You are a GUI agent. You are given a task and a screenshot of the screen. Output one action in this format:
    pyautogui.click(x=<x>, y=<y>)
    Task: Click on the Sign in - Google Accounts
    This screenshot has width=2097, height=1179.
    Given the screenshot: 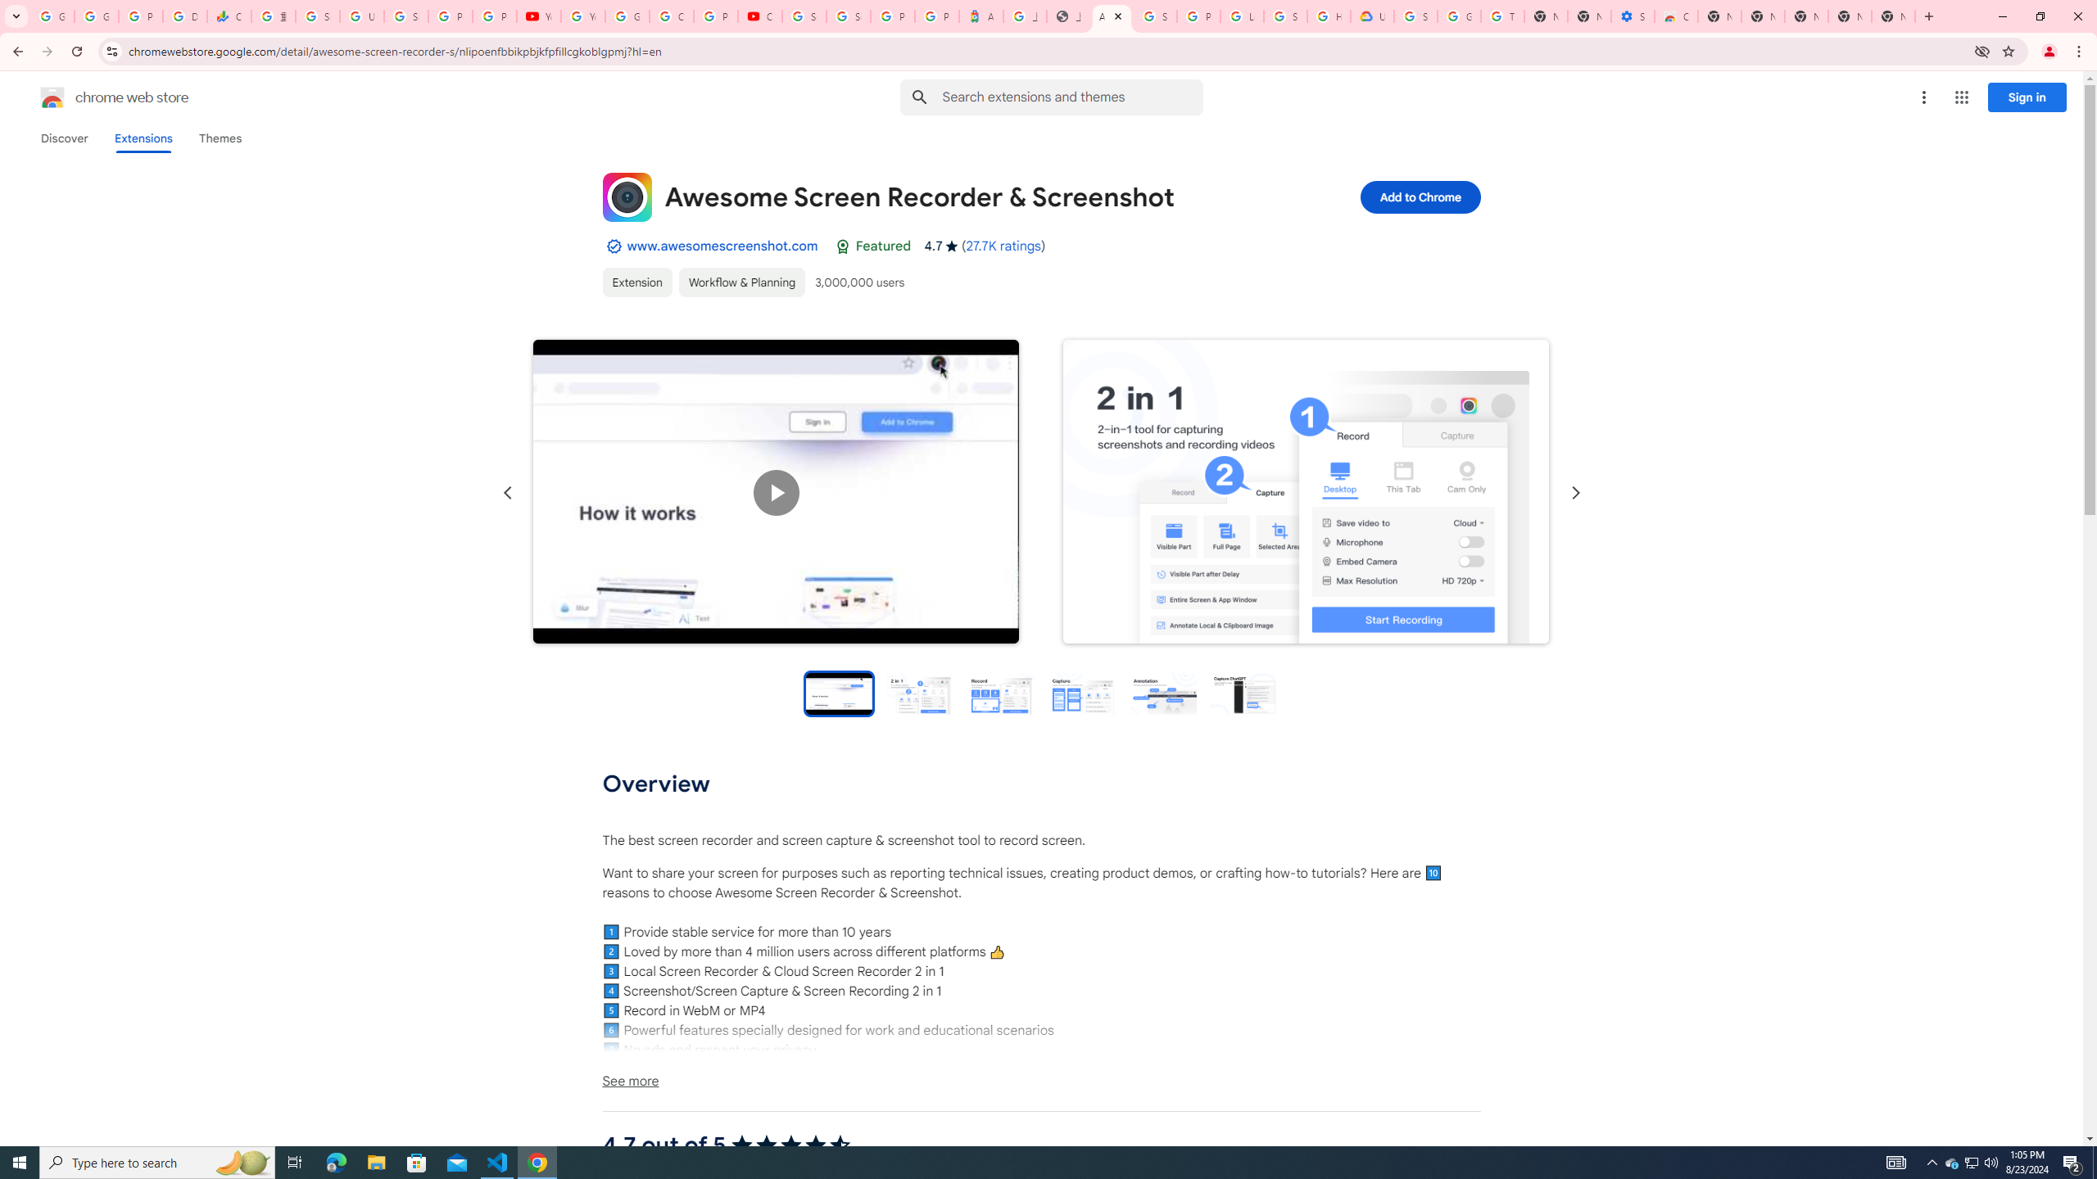 What is the action you would take?
    pyautogui.click(x=318, y=16)
    